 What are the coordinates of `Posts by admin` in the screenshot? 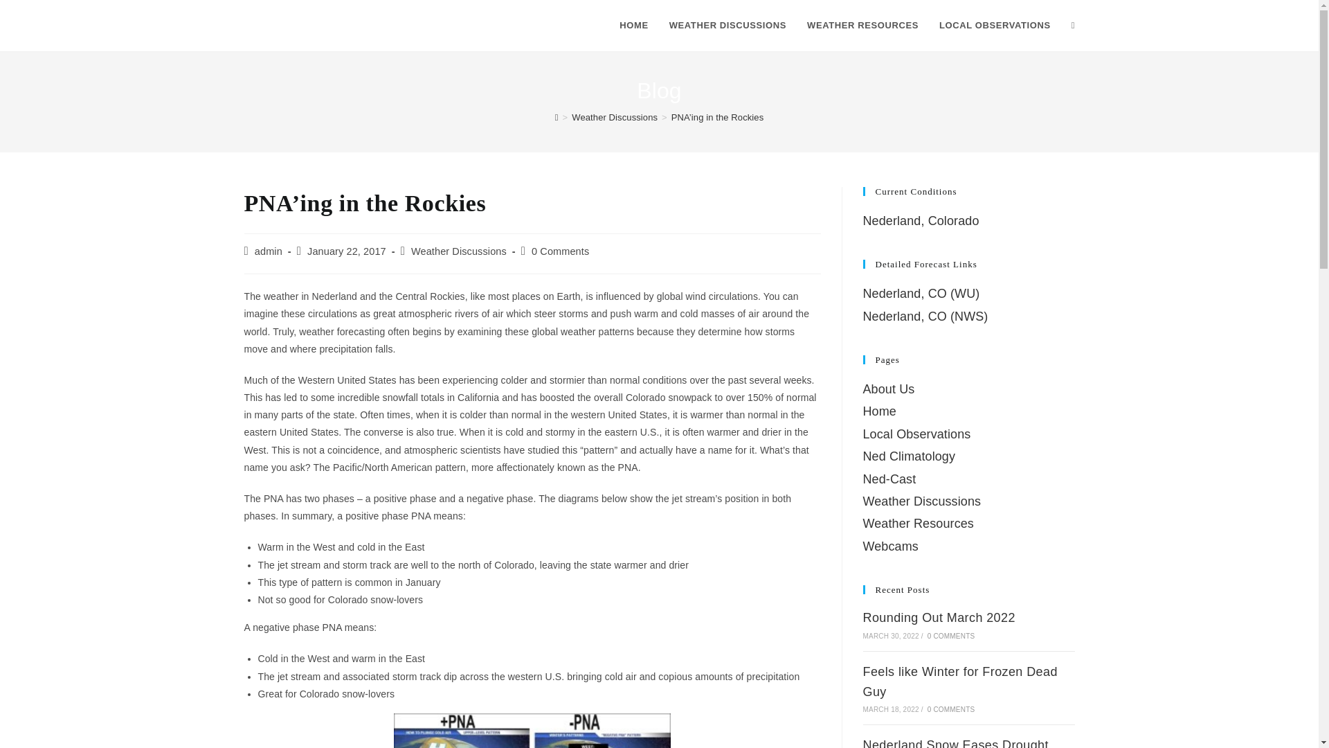 It's located at (269, 251).